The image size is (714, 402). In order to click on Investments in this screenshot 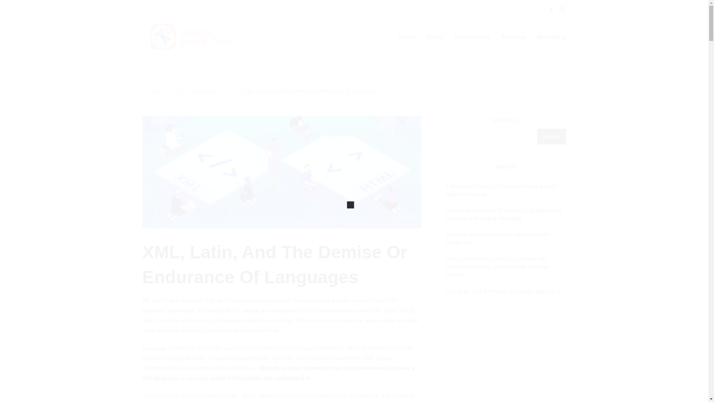, I will do `click(472, 37)`.